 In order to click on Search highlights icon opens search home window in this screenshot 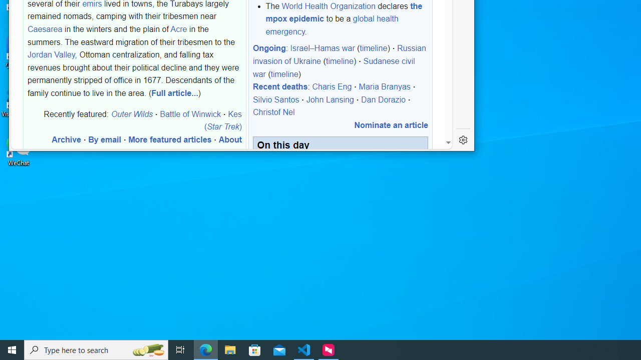, I will do `click(148, 350)`.